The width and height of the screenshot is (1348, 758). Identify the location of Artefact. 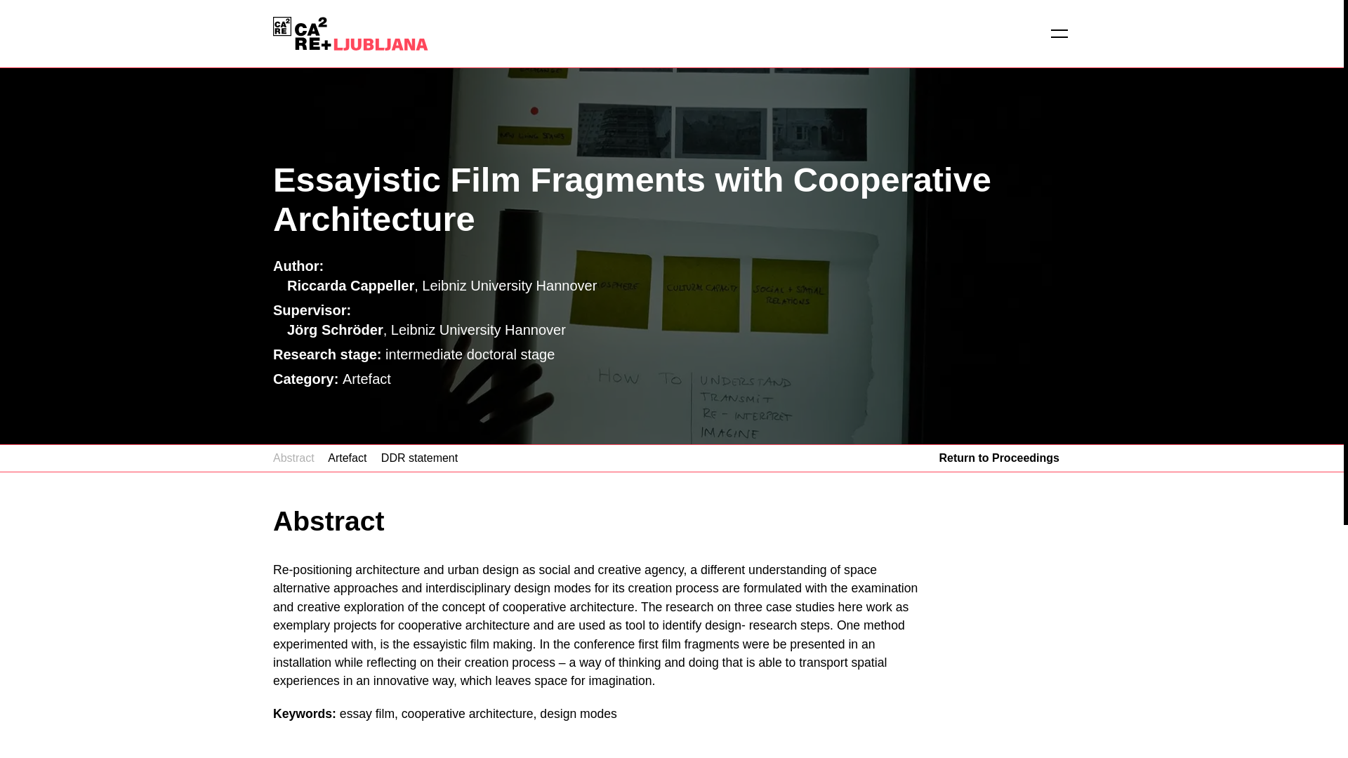
(347, 458).